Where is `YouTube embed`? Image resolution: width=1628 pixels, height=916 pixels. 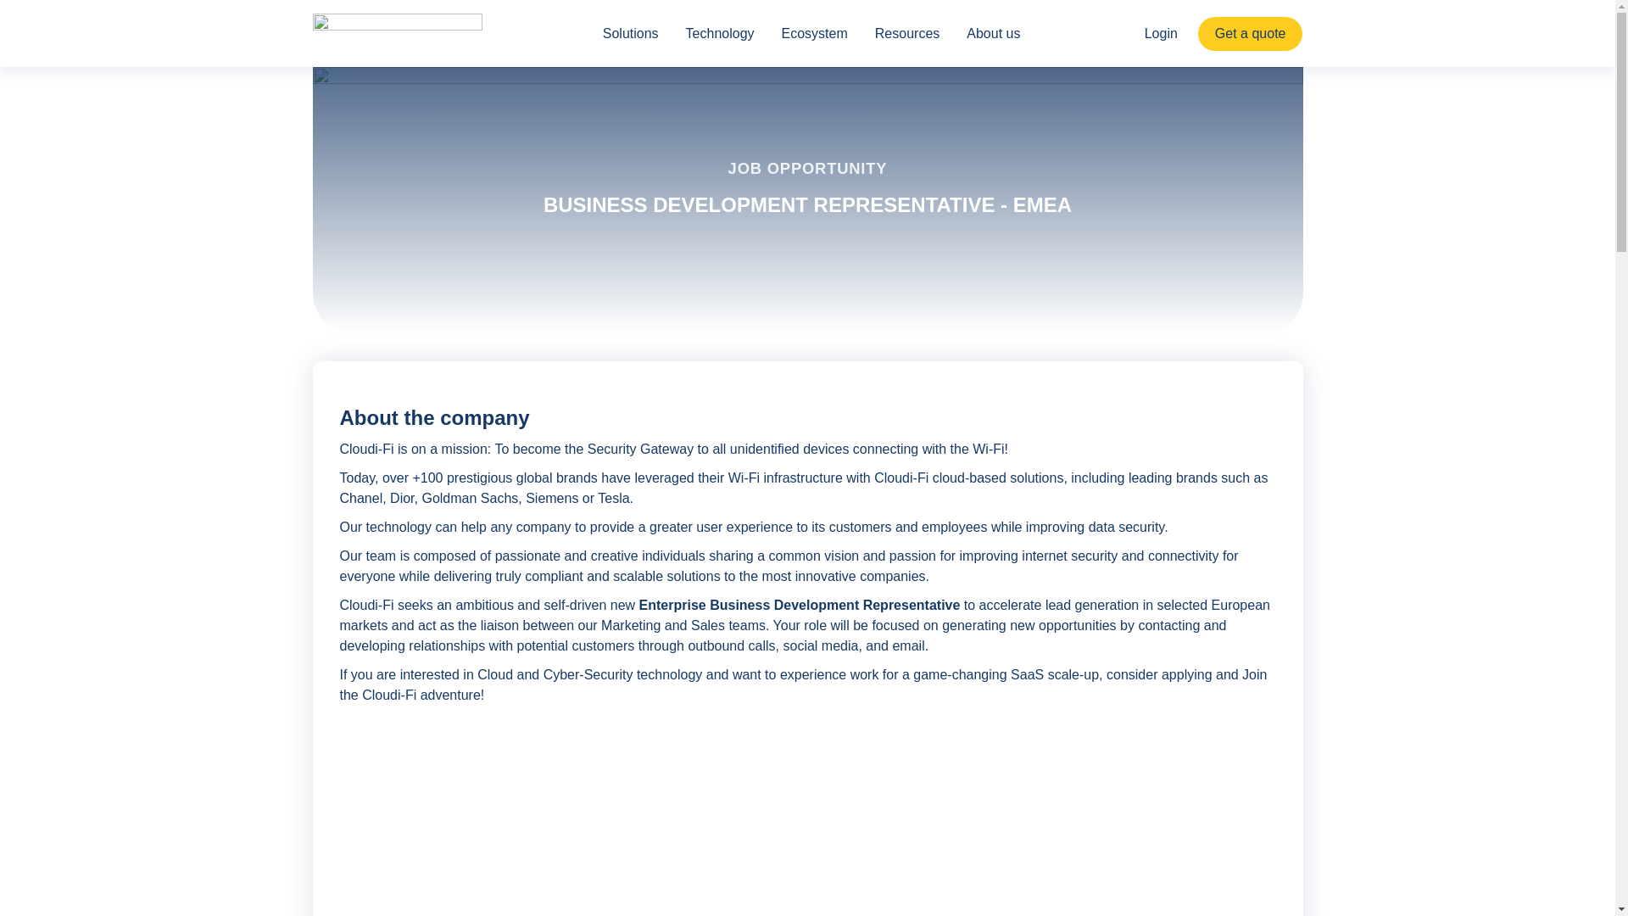 YouTube embed is located at coordinates (806, 828).